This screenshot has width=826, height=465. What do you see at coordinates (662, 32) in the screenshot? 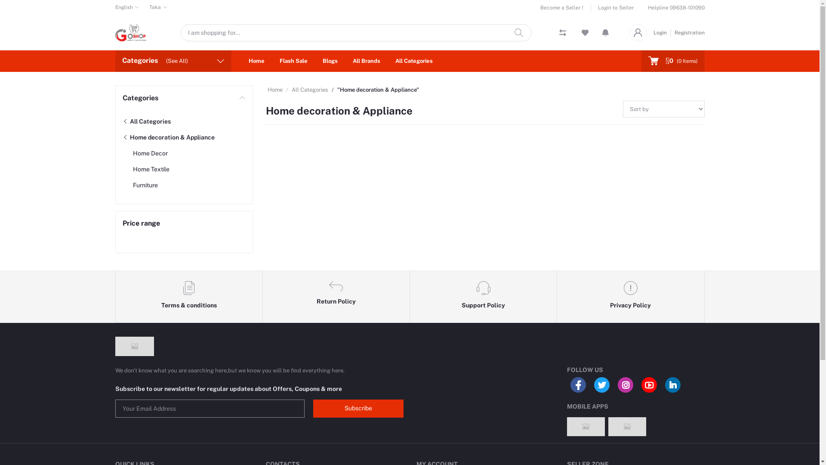
I see `Login` at bounding box center [662, 32].